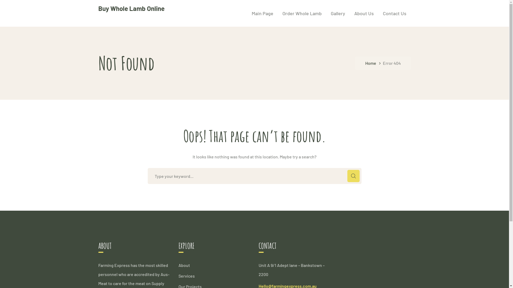 Image resolution: width=513 pixels, height=288 pixels. I want to click on About Us, so click(364, 13).